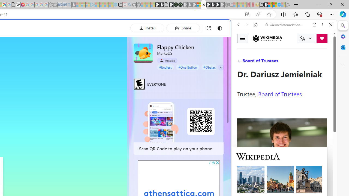  I want to click on Full screen, so click(209, 28).